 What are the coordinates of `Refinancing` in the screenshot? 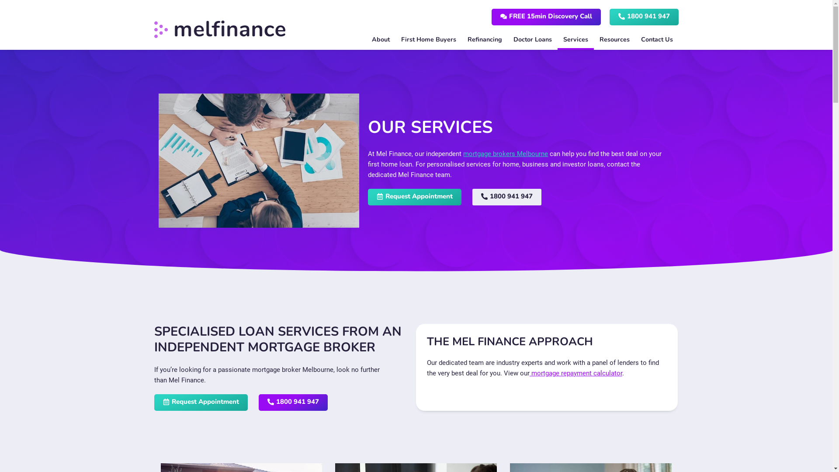 It's located at (484, 40).